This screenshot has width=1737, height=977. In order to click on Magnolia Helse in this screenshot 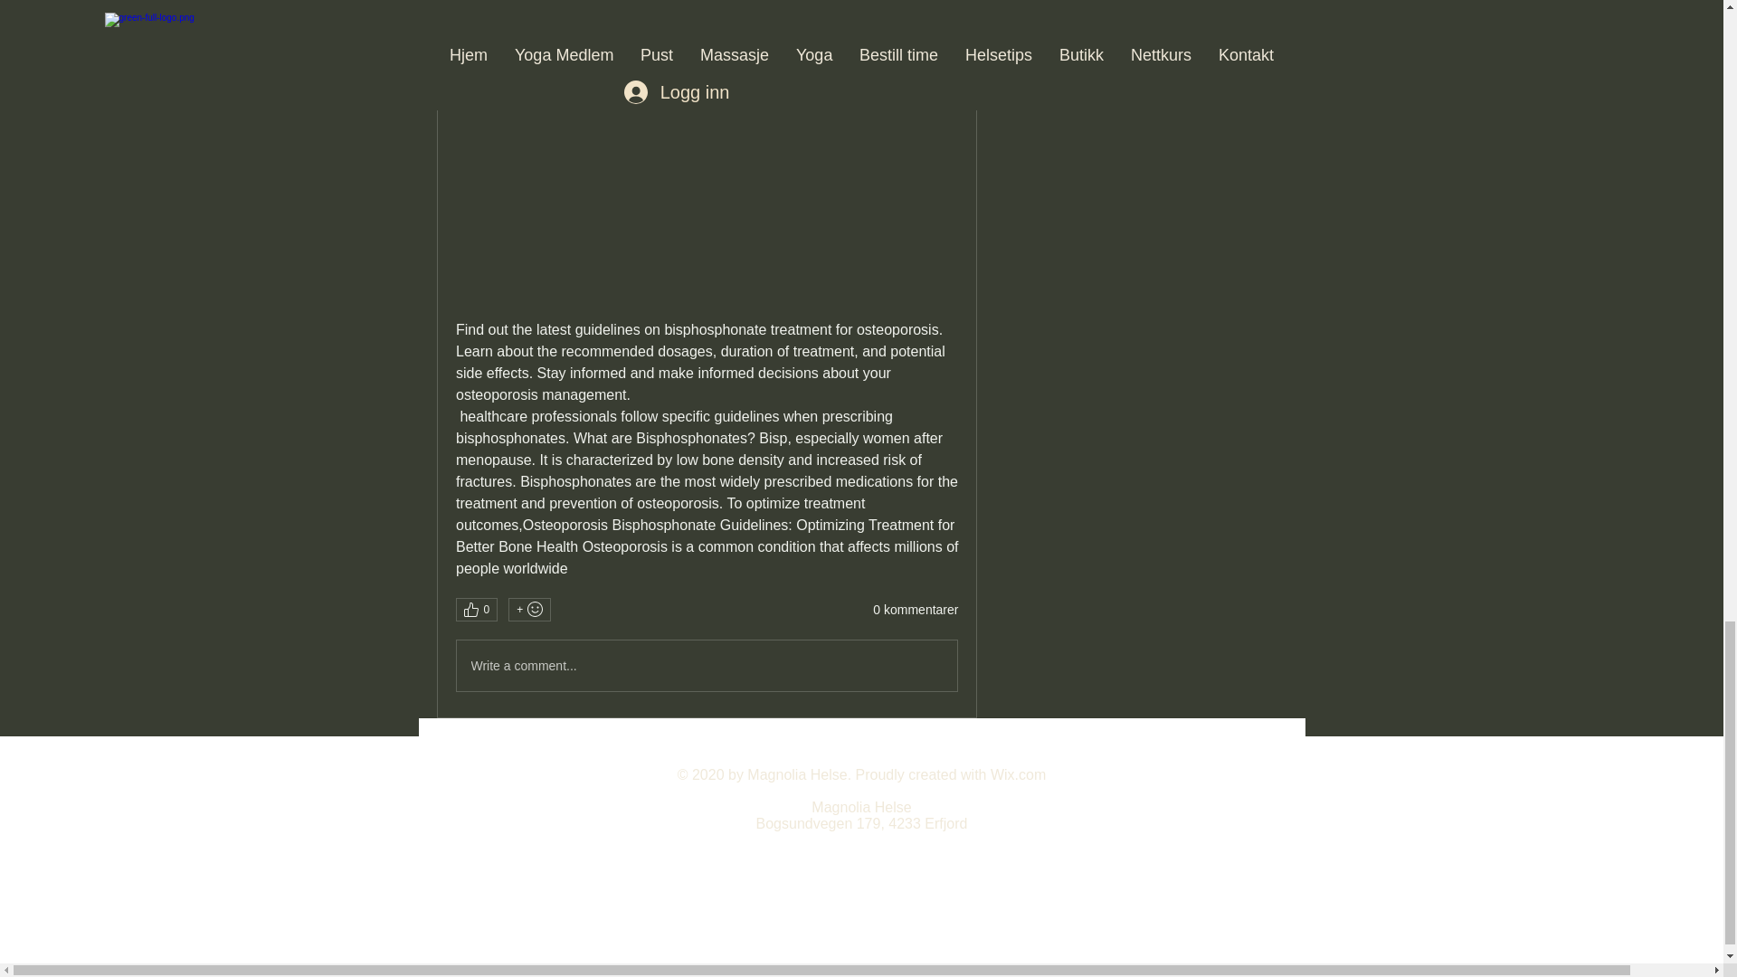, I will do `click(860, 807)`.